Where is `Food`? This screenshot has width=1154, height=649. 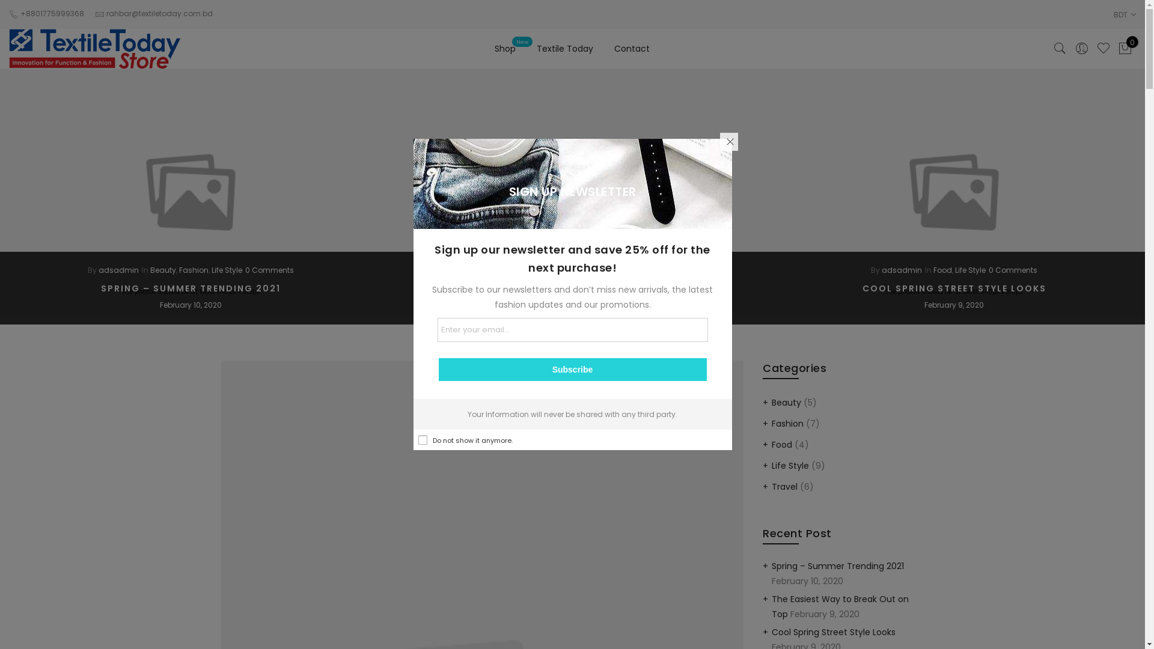
Food is located at coordinates (942, 270).